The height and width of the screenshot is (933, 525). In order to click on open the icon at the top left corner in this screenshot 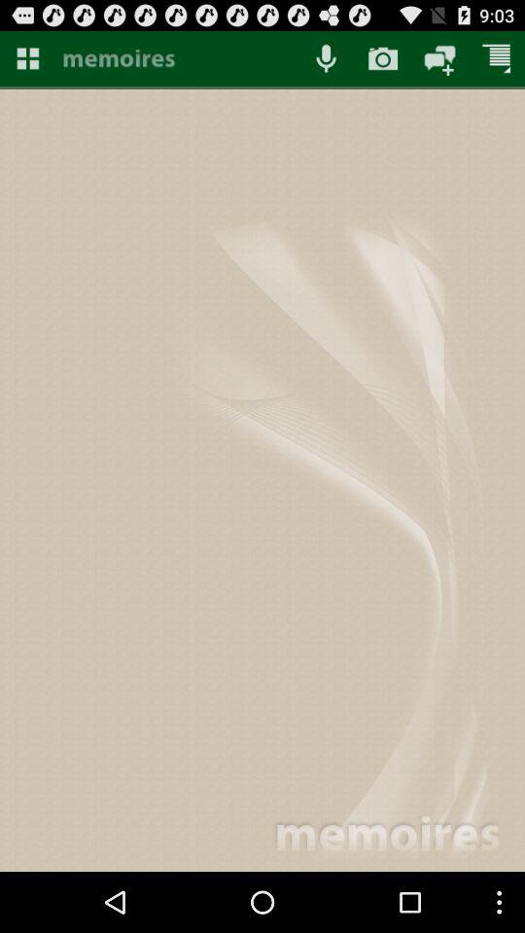, I will do `click(27, 58)`.